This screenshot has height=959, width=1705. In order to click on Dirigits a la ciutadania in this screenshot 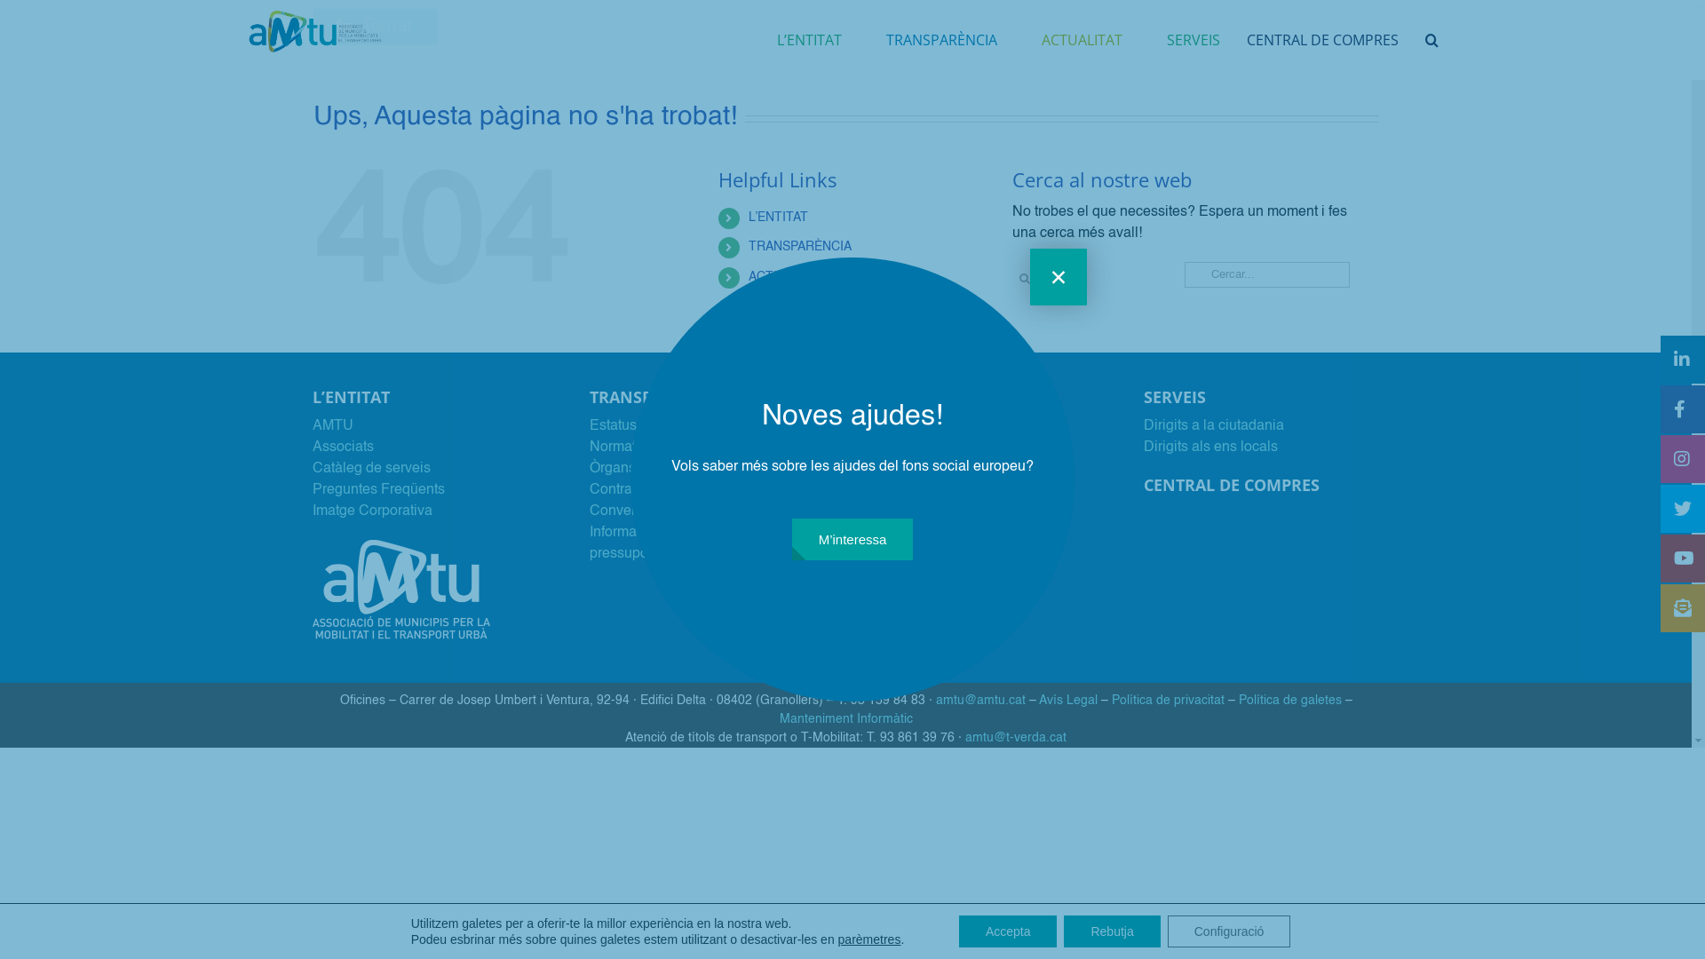, I will do `click(1214, 426)`.